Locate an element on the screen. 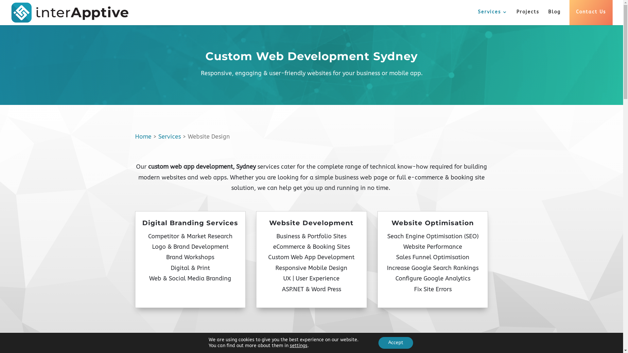  Services is located at coordinates (169, 137).